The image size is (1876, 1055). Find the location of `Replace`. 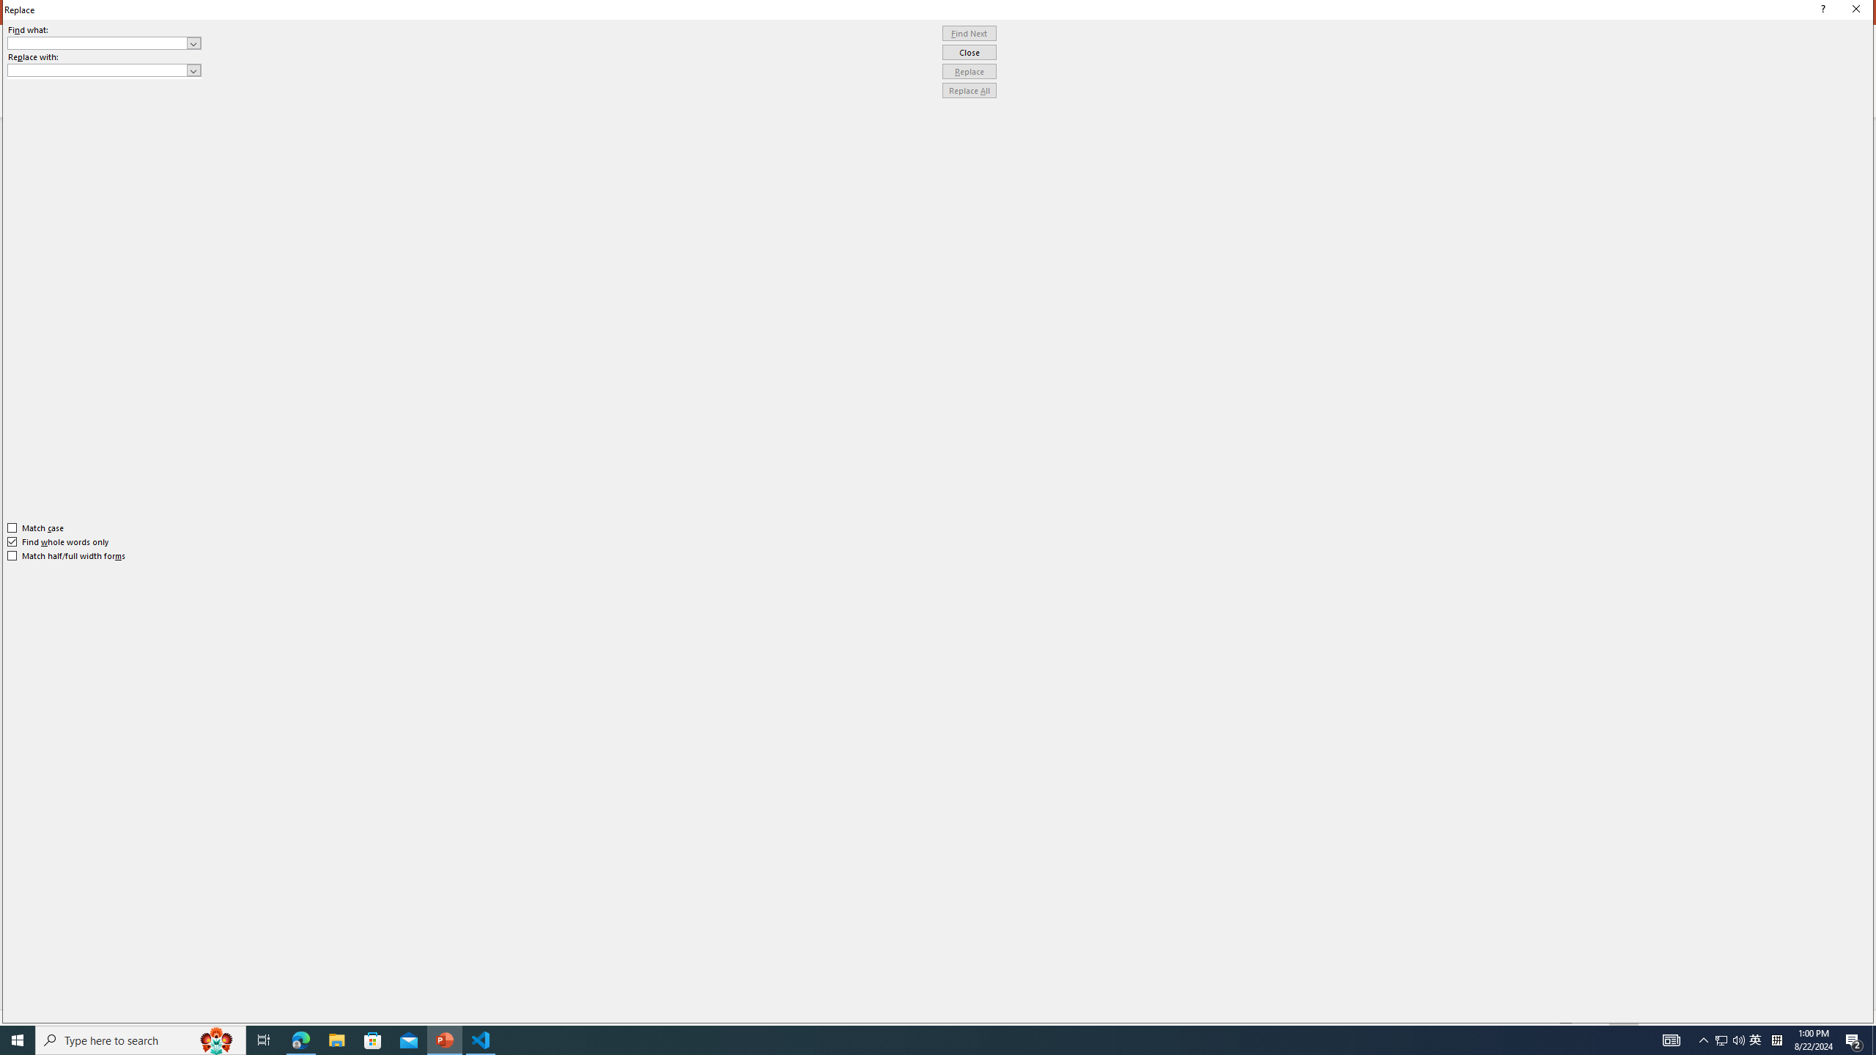

Replace is located at coordinates (970, 72).